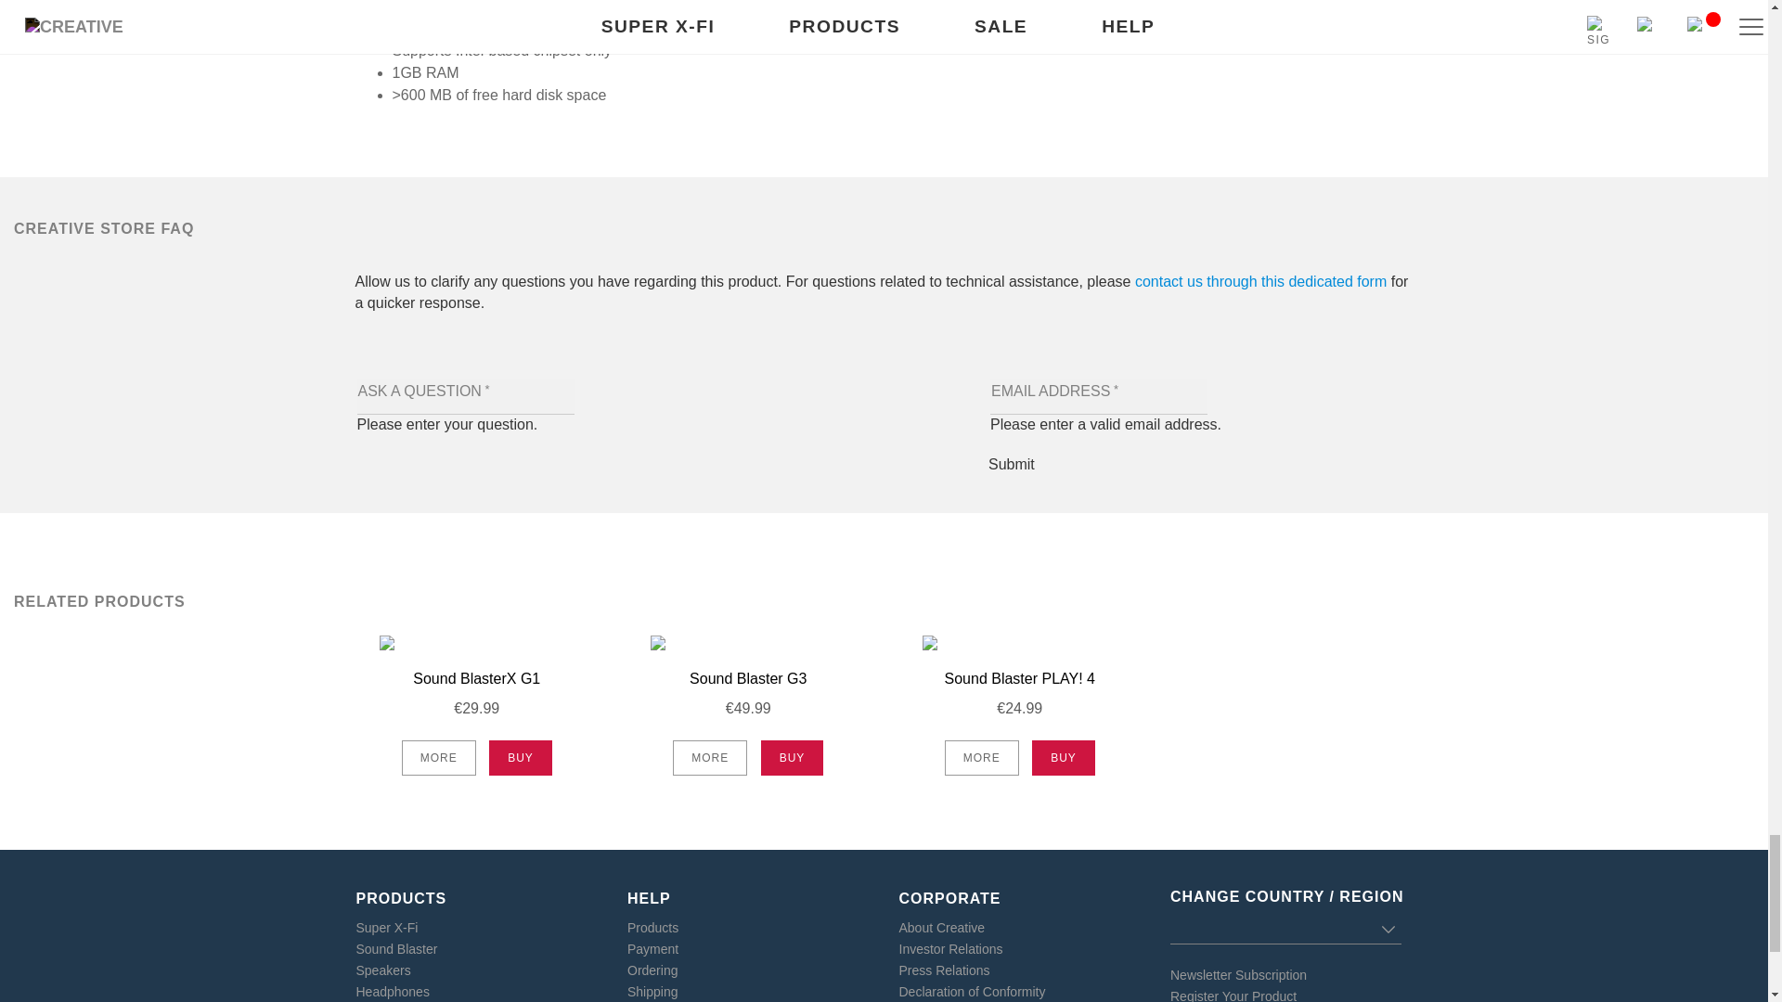  Describe the element at coordinates (438, 757) in the screenshot. I see `MORE` at that location.